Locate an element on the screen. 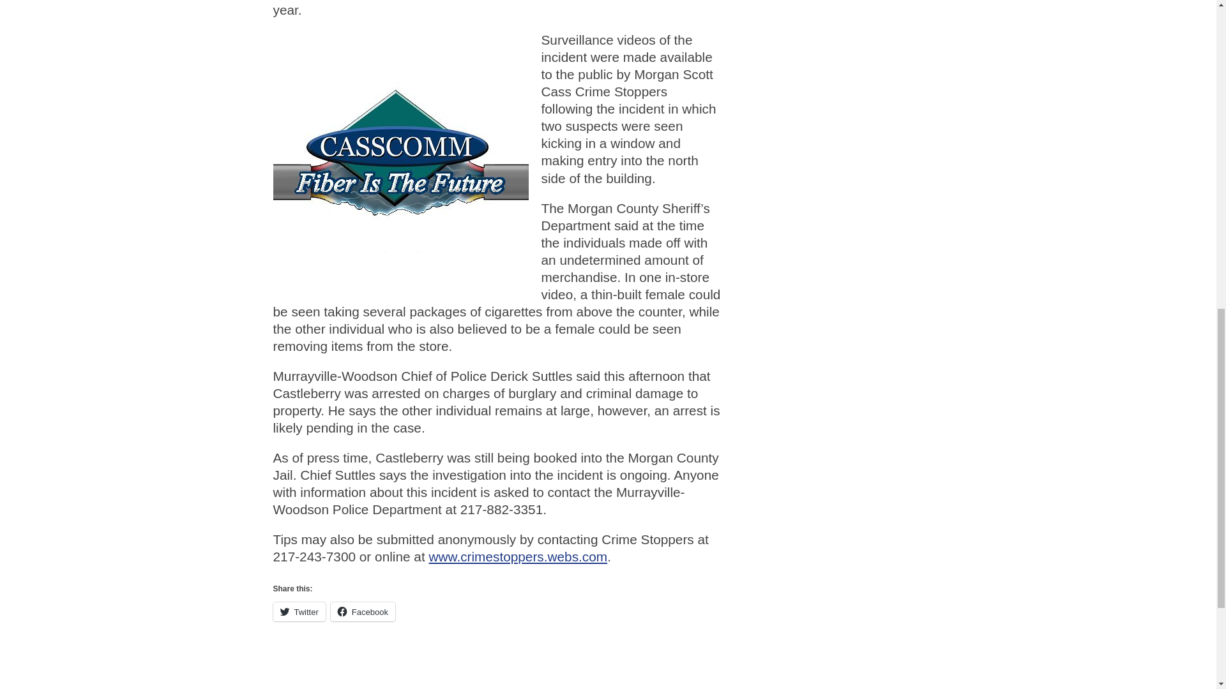 Image resolution: width=1226 pixels, height=689 pixels. Twitter is located at coordinates (299, 611).